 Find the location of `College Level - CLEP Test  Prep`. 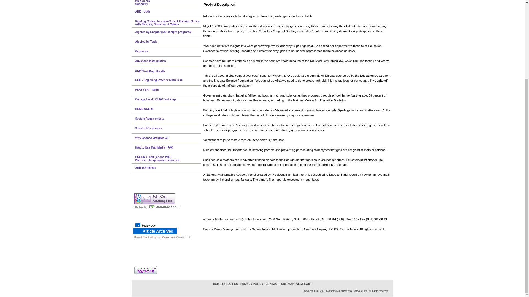

College Level - CLEP Test  Prep is located at coordinates (168, 100).